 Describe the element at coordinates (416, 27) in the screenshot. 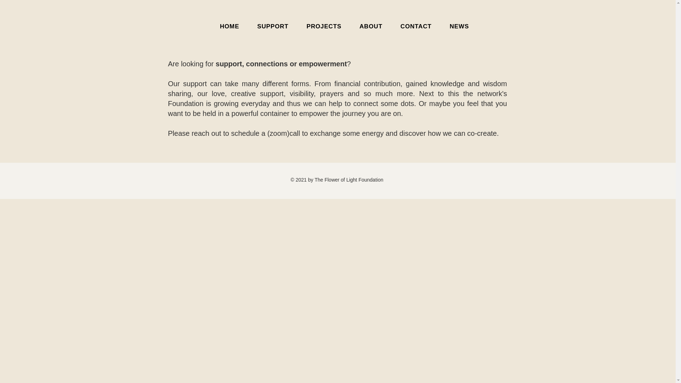

I see `CONTACT` at that location.